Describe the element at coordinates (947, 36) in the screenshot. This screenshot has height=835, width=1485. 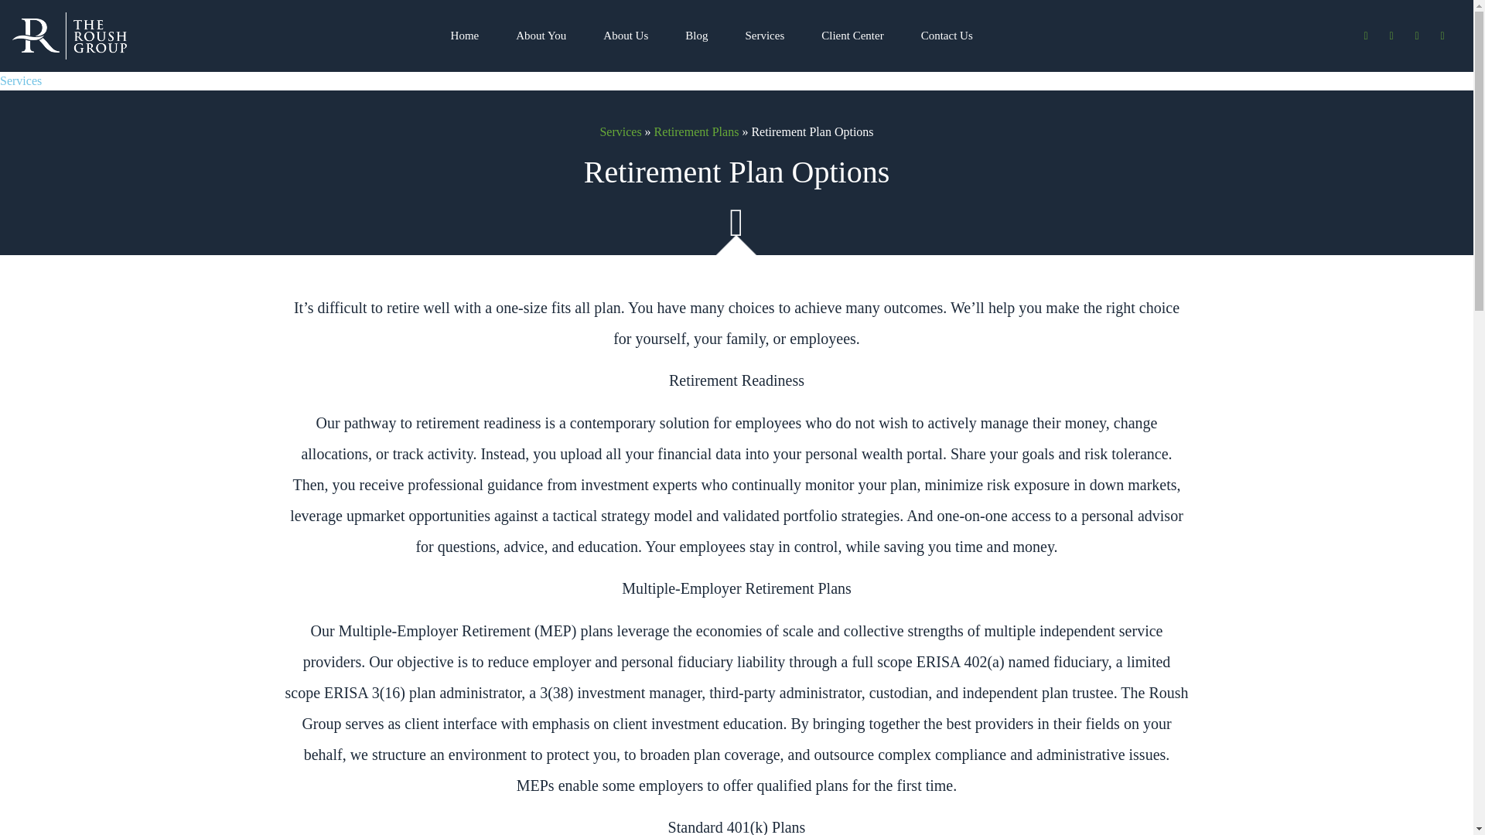
I see `Contact Us` at that location.